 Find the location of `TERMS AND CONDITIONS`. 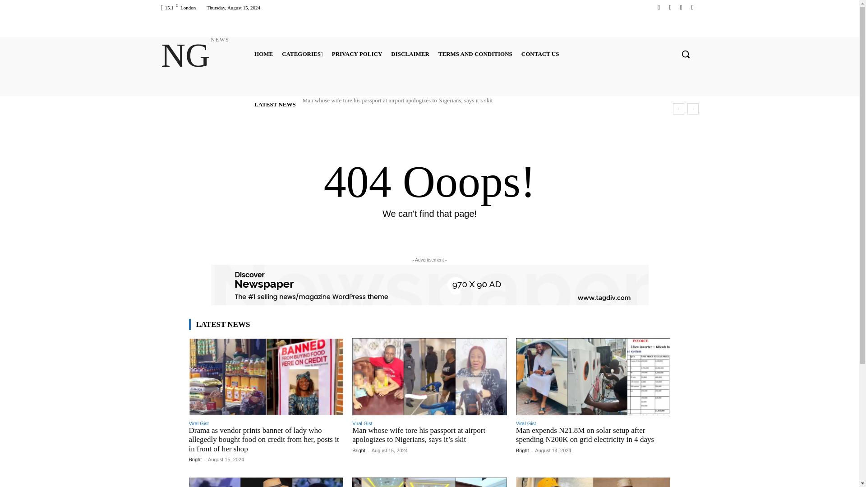

TERMS AND CONDITIONS is located at coordinates (692, 7).